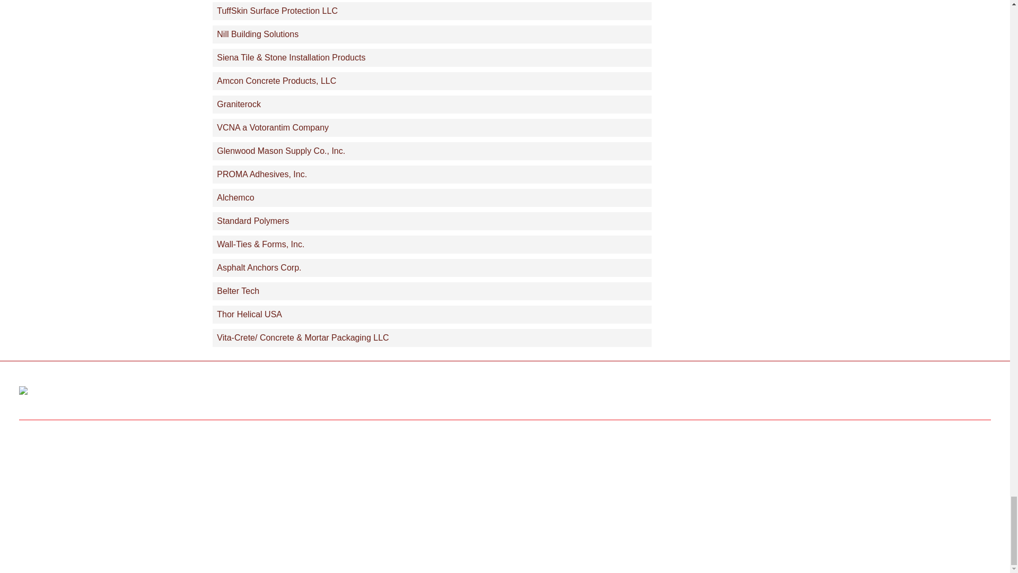  Describe the element at coordinates (825, 394) in the screenshot. I see `Facebook` at that location.